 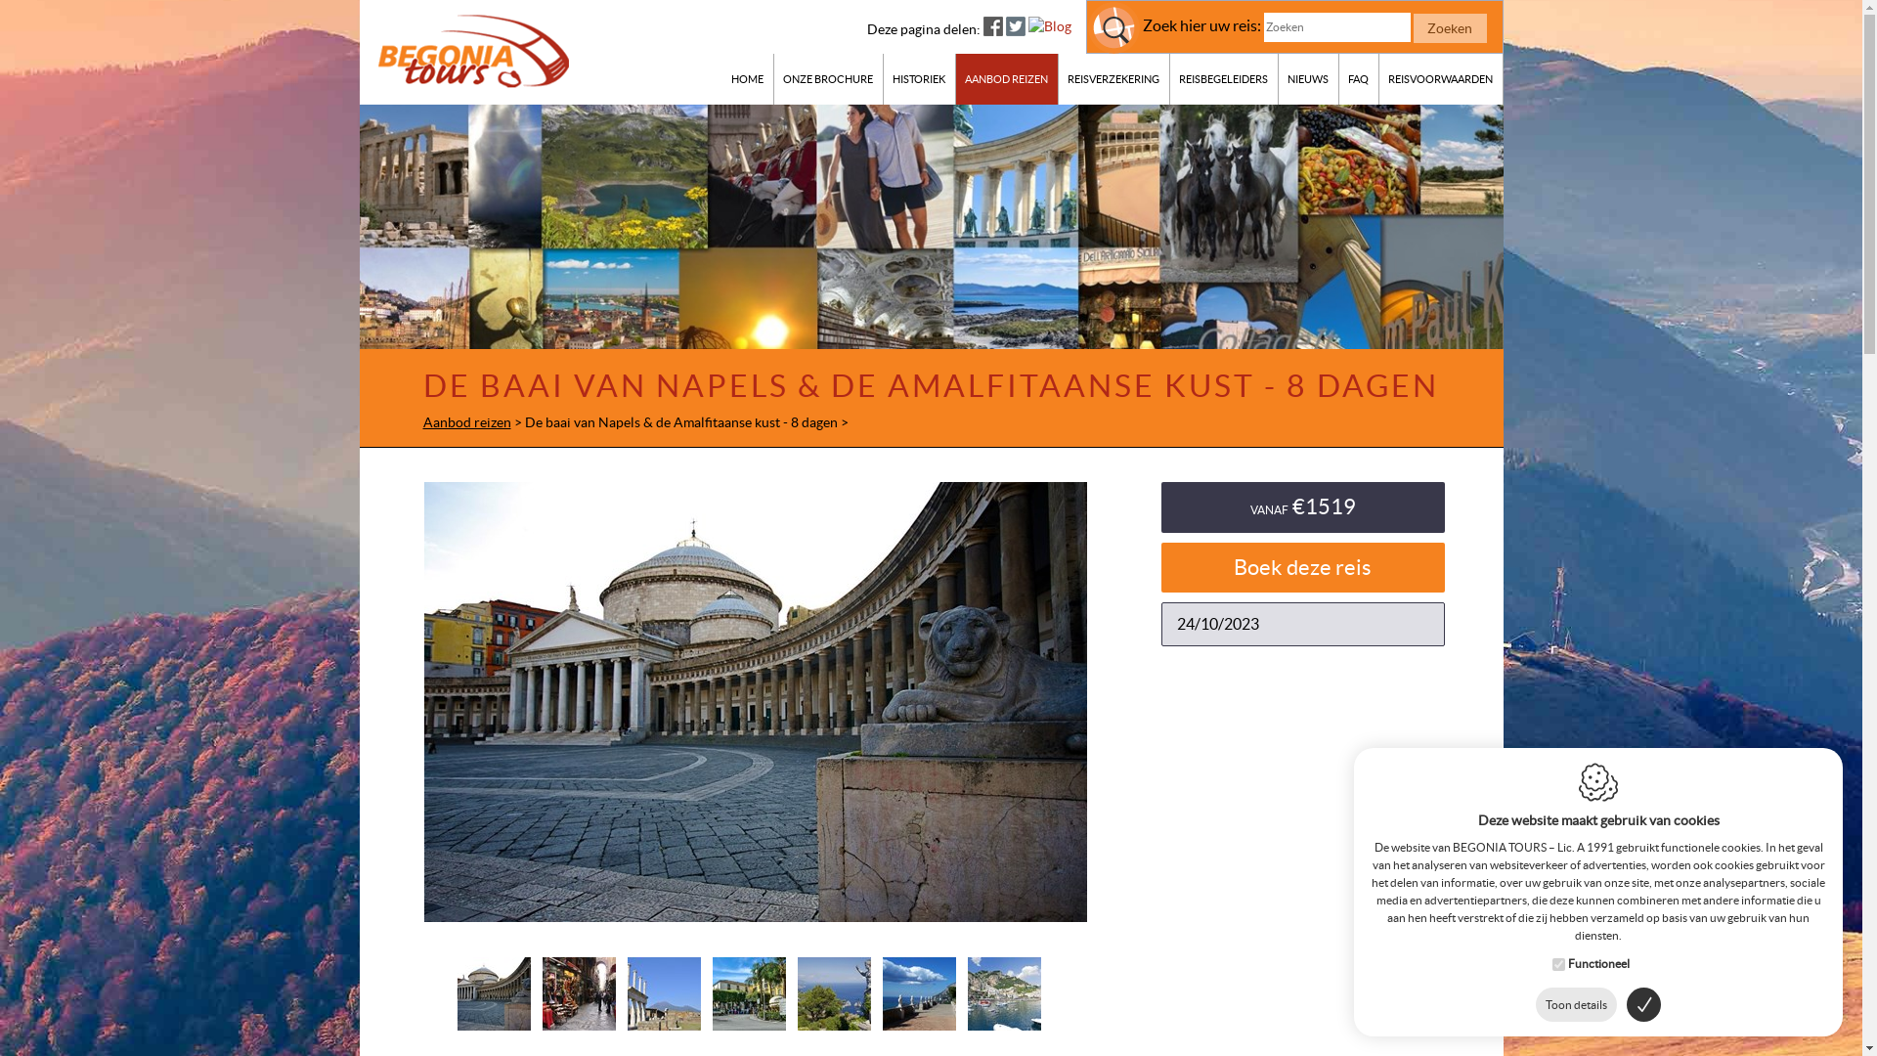 What do you see at coordinates (1576, 1005) in the screenshot?
I see `Toon details` at bounding box center [1576, 1005].